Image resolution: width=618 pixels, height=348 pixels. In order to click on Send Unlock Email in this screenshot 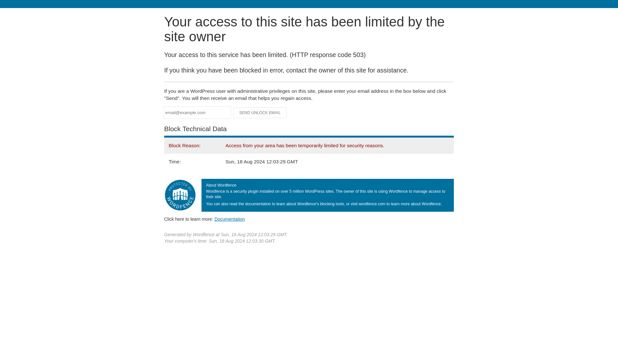, I will do `click(260, 113)`.